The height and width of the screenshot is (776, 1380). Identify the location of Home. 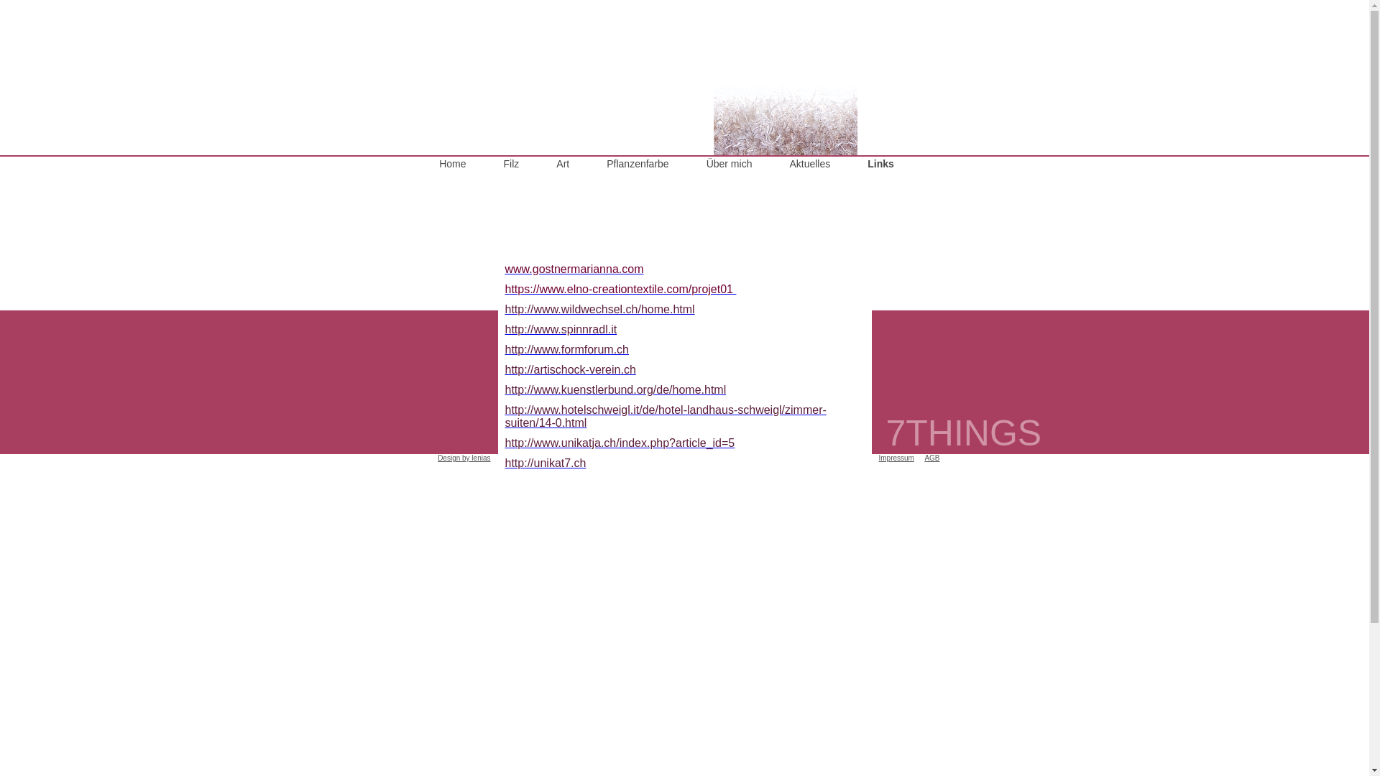
(453, 164).